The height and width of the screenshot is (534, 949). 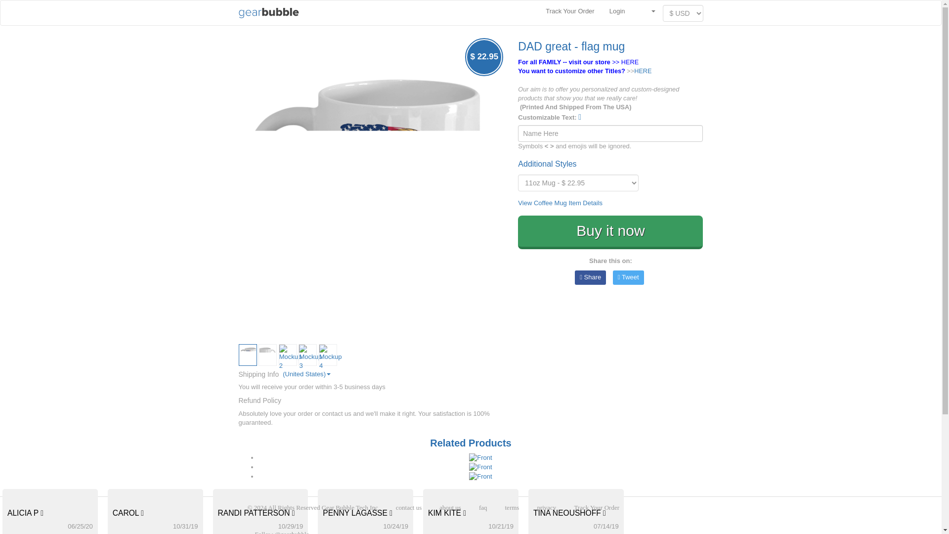 What do you see at coordinates (561, 203) in the screenshot?
I see `View Coffee Mug Item Details` at bounding box center [561, 203].